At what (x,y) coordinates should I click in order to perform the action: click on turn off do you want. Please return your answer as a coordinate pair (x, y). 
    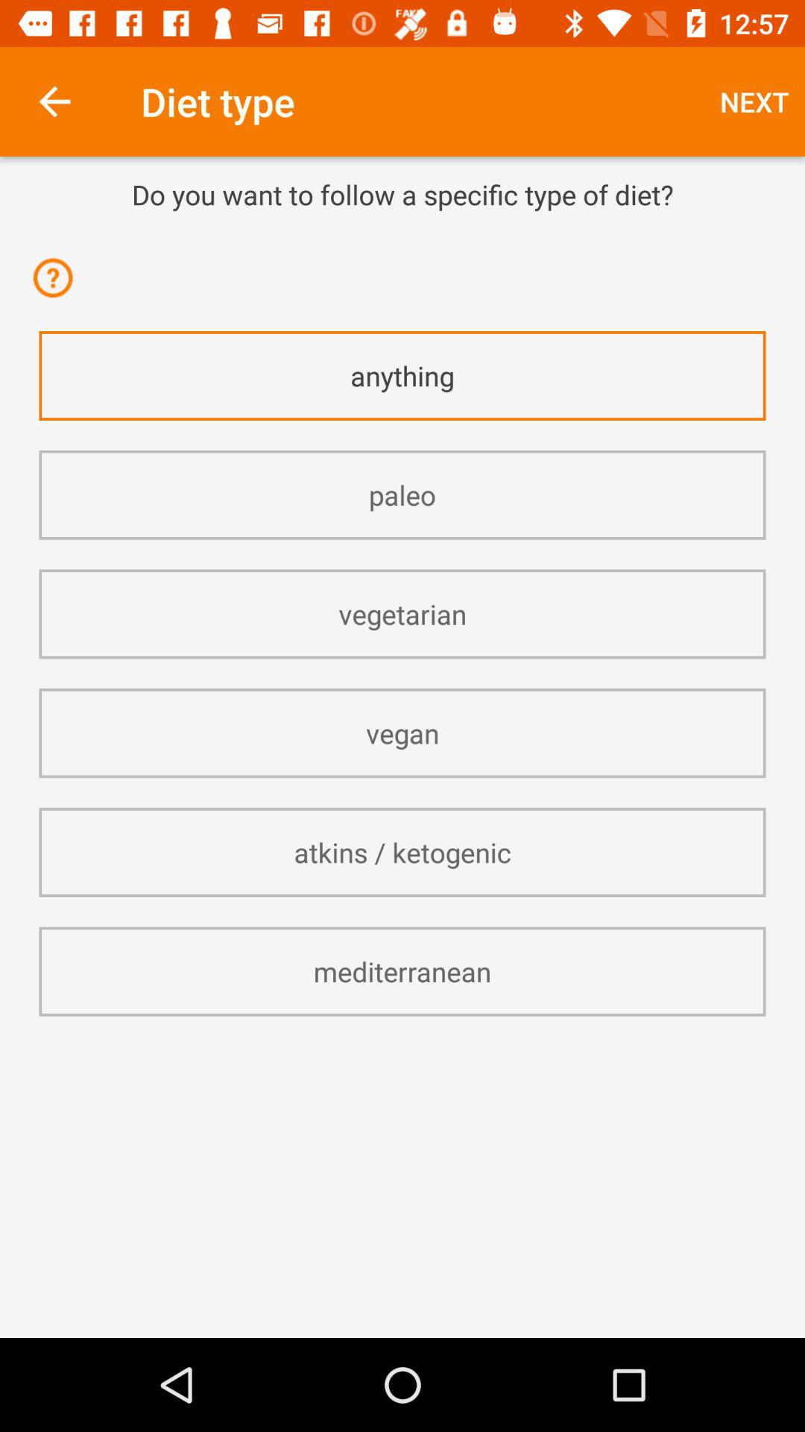
    Looking at the image, I should click on (402, 194).